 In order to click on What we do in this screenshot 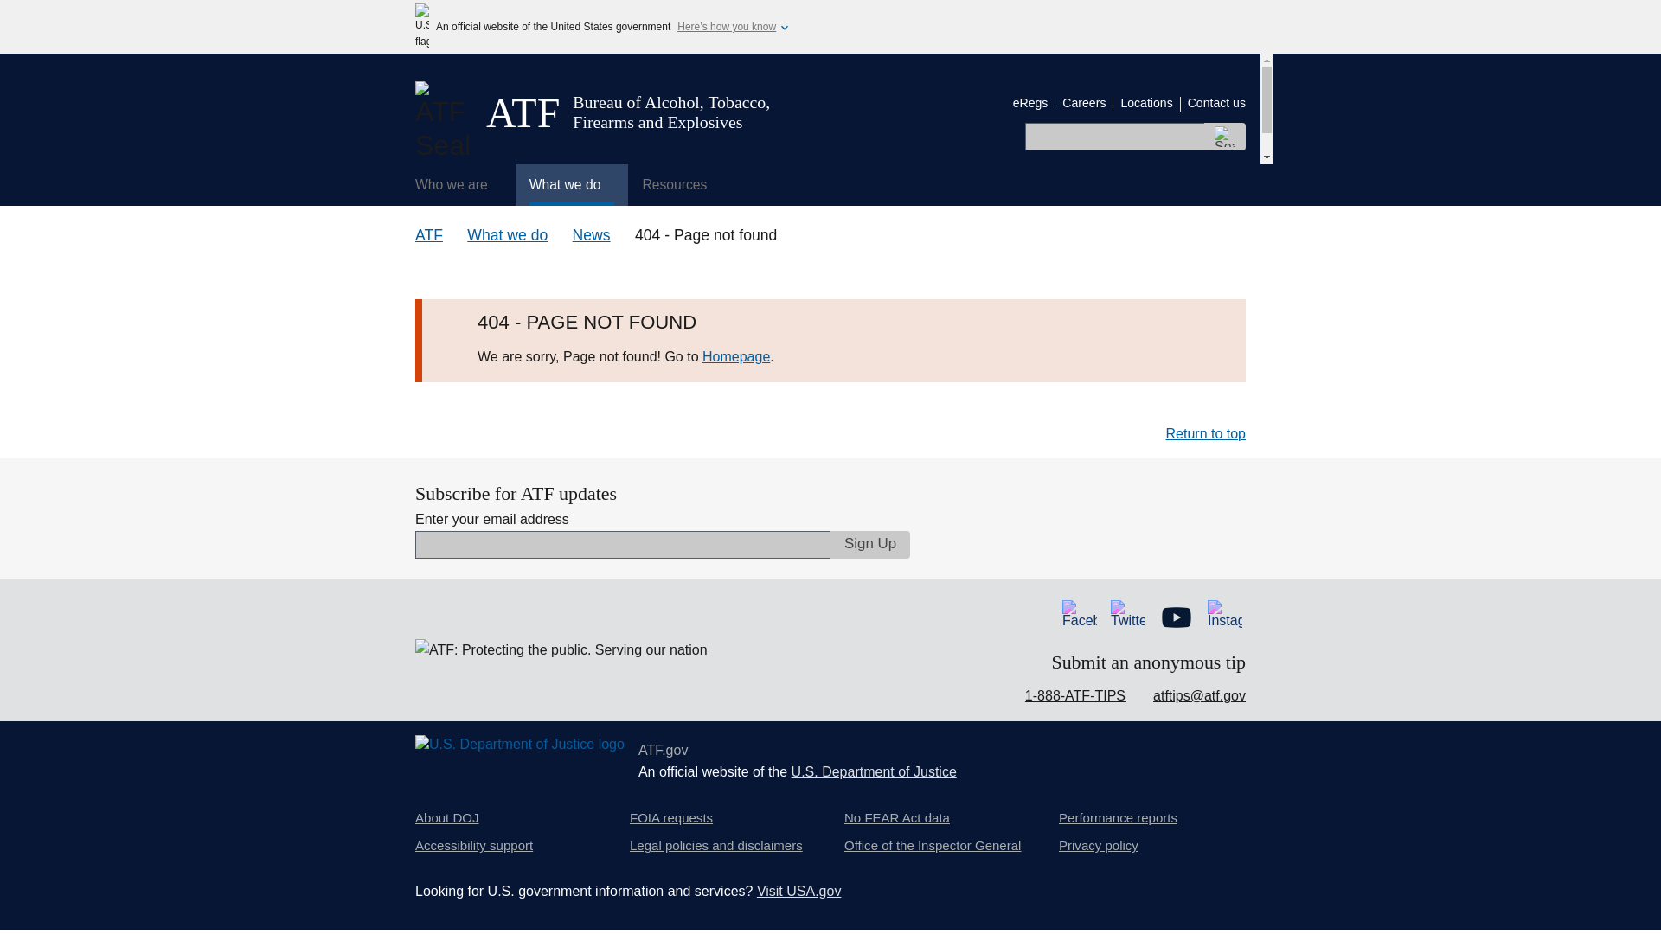, I will do `click(507, 235)`.